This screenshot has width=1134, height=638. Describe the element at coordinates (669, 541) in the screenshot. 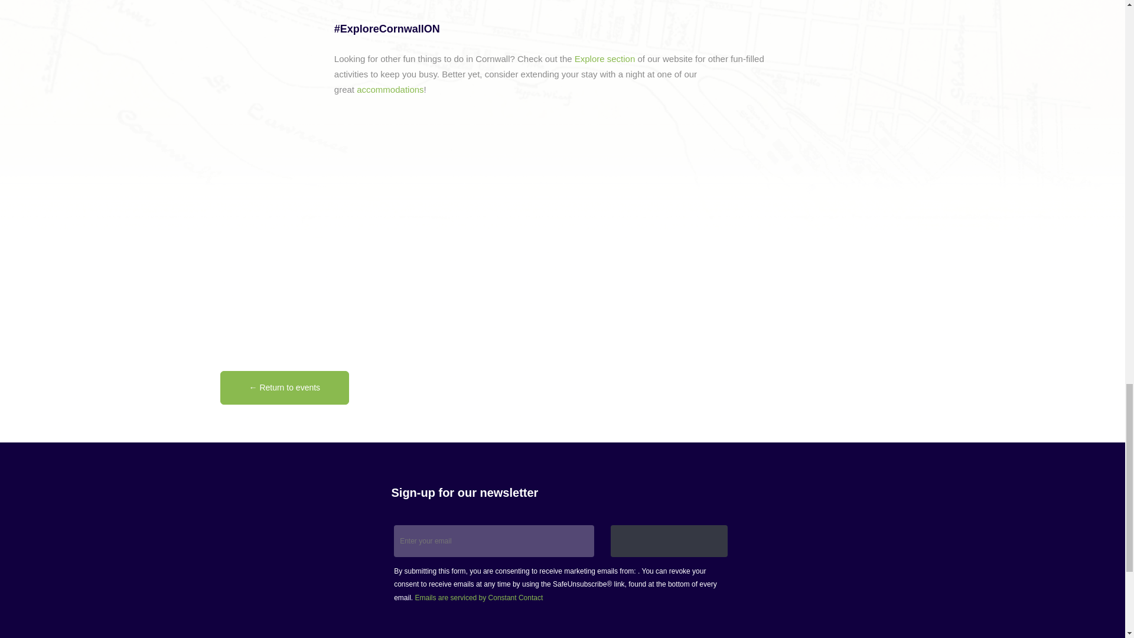

I see `Sign up` at that location.